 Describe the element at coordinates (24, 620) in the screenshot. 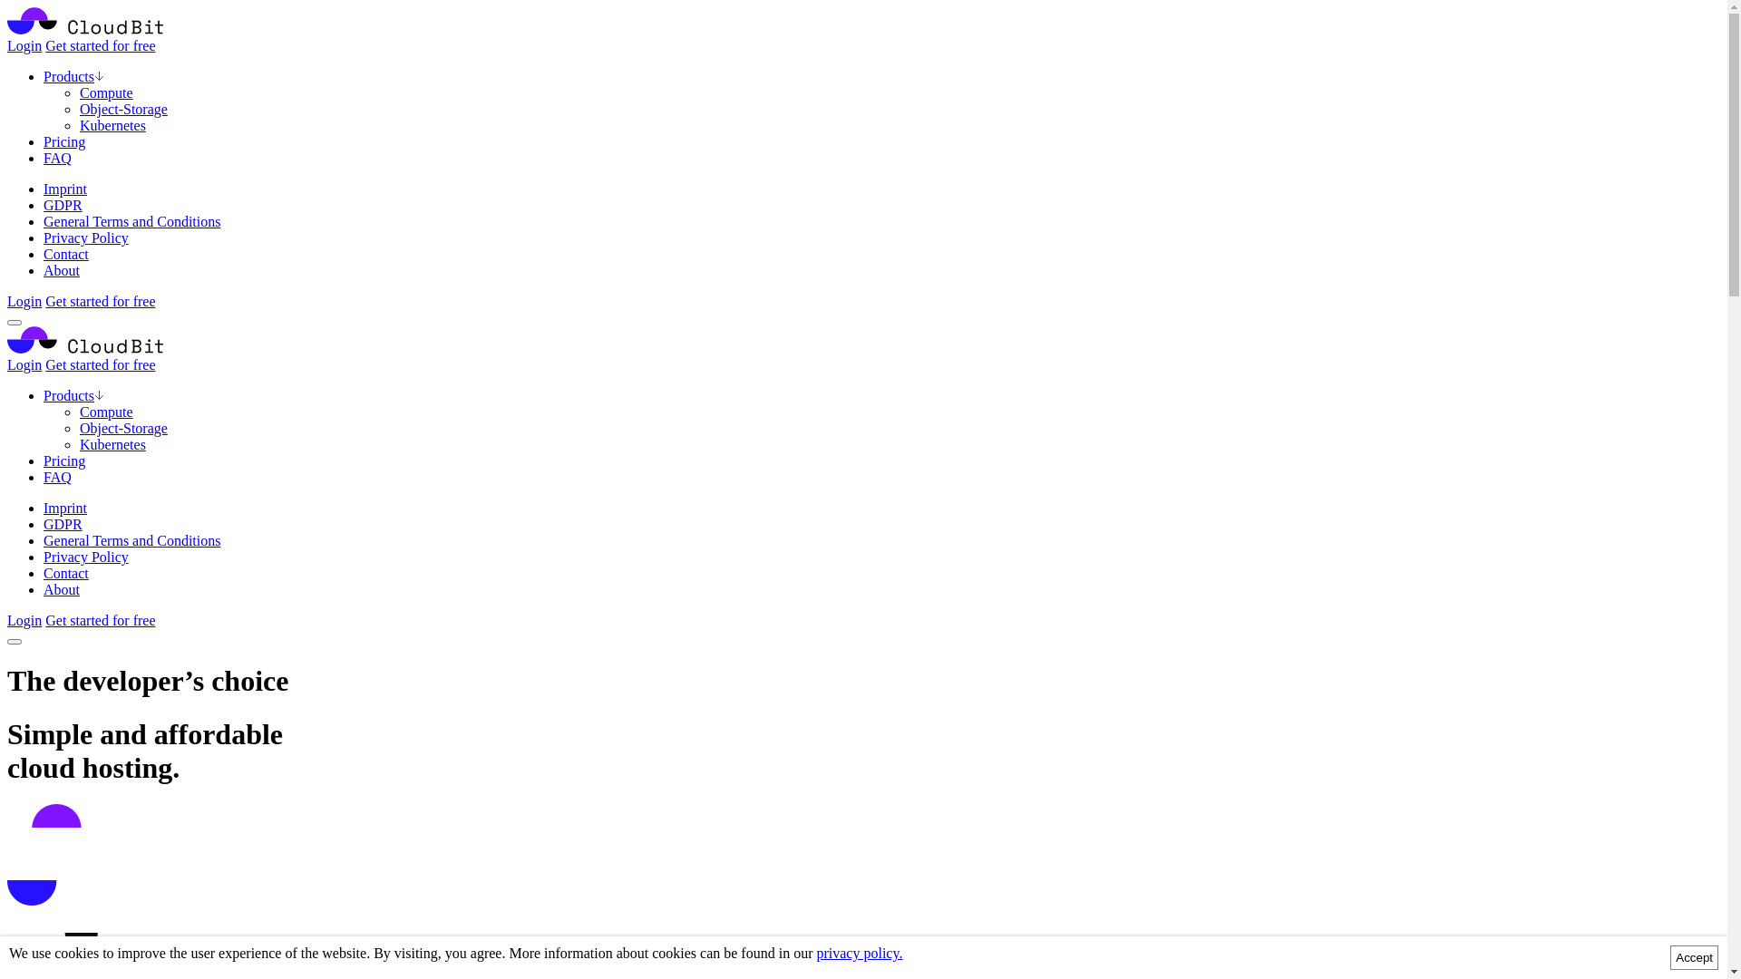

I see `Login` at that location.